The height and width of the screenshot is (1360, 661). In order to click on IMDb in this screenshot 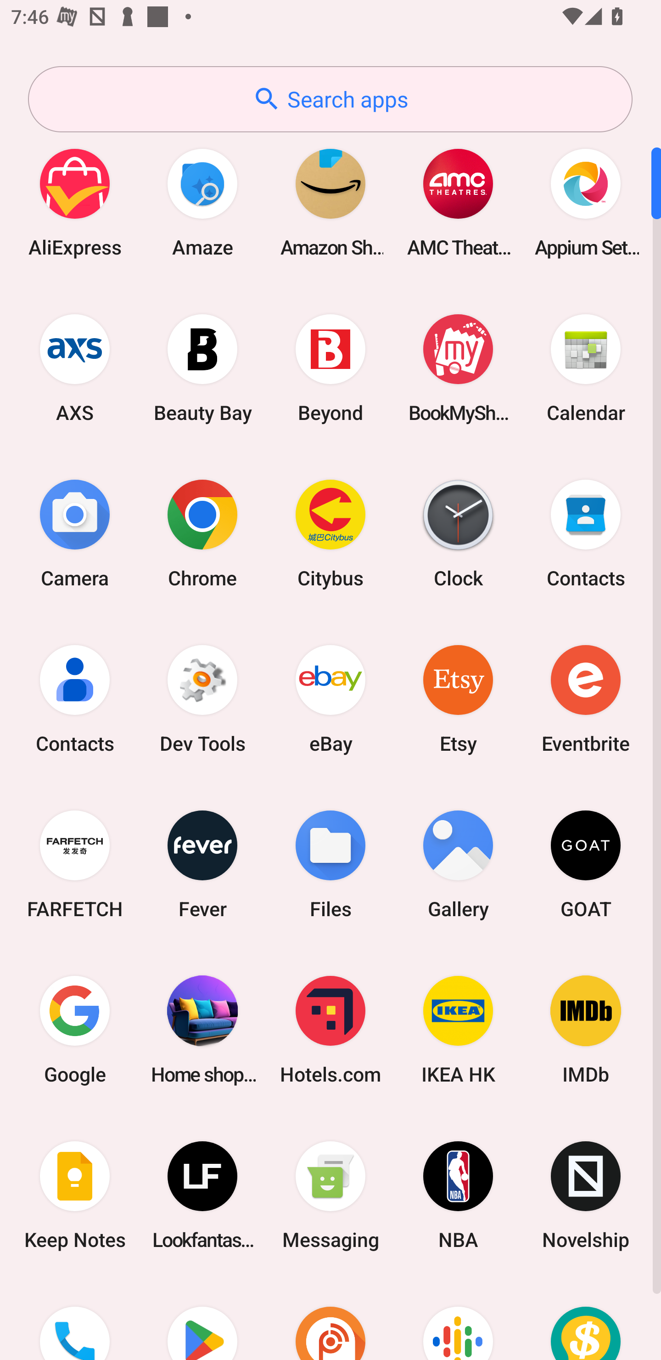, I will do `click(586, 1029)`.